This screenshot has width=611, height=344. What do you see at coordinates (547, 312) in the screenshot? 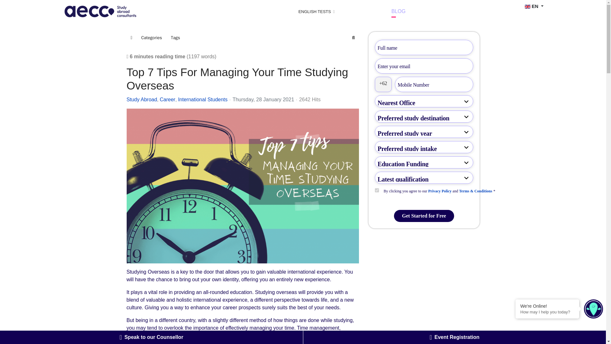
I see `How may I help you today?` at bounding box center [547, 312].